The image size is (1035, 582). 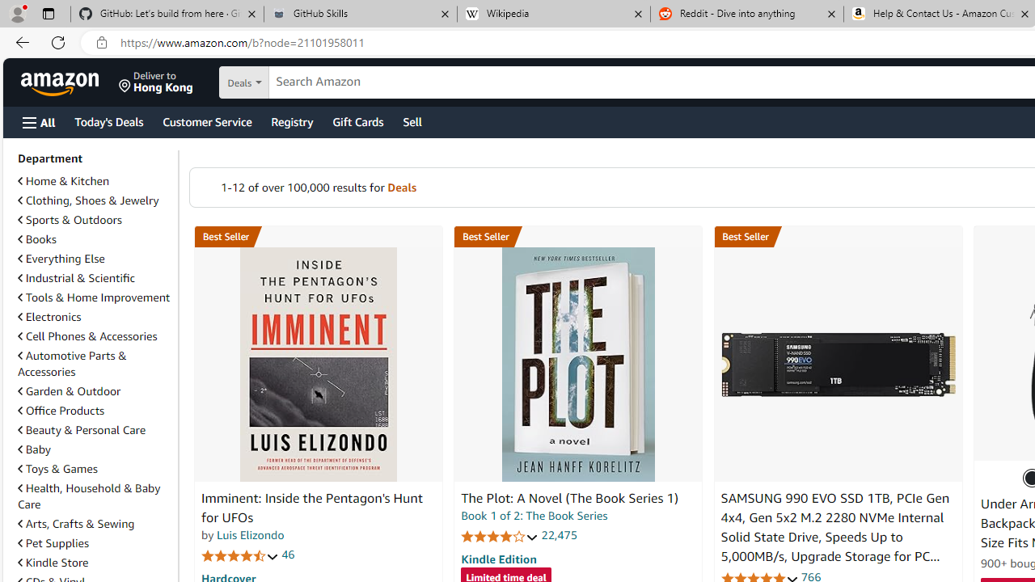 What do you see at coordinates (95, 430) in the screenshot?
I see `Beauty & Personal Care` at bounding box center [95, 430].